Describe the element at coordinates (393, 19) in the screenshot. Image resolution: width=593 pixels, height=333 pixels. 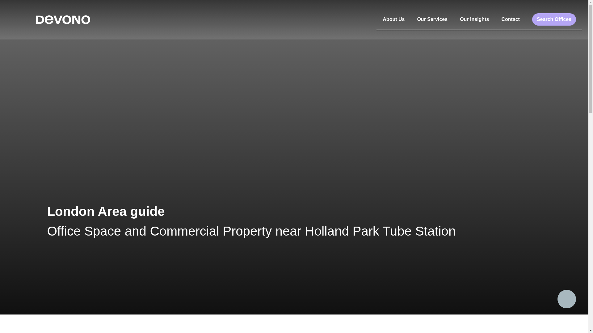
I see `About Us` at that location.